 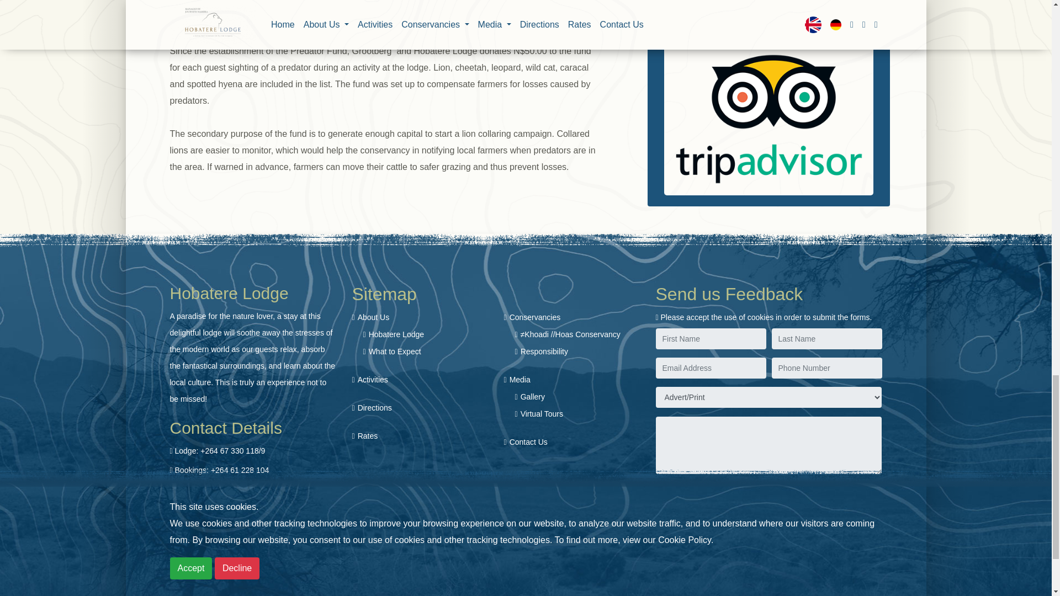 What do you see at coordinates (768, 118) in the screenshot?
I see `Trip Advisor` at bounding box center [768, 118].